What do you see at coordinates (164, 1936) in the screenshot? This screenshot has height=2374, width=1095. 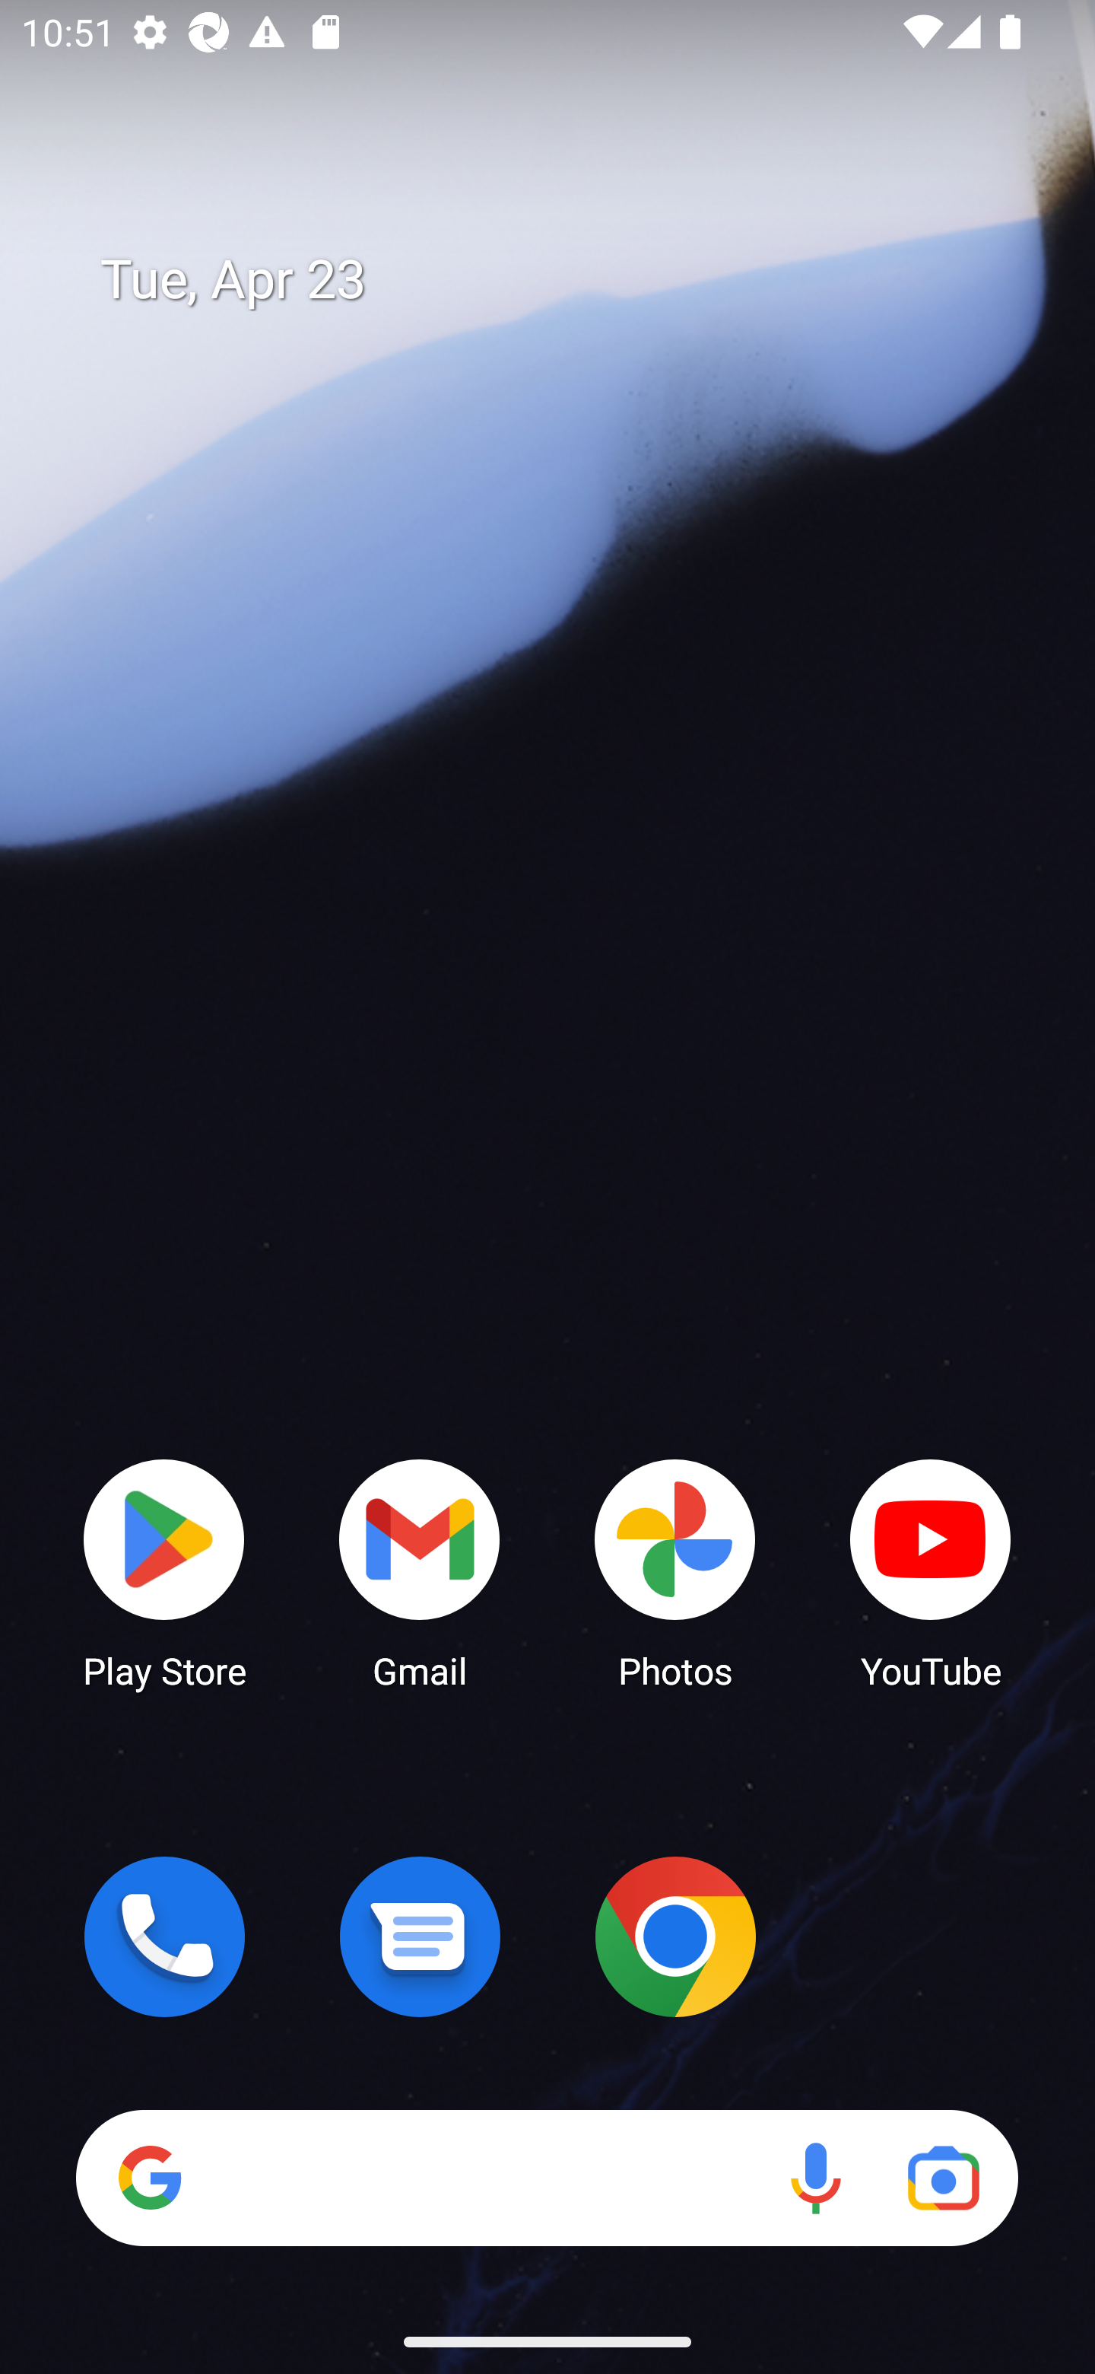 I see `Phone` at bounding box center [164, 1936].